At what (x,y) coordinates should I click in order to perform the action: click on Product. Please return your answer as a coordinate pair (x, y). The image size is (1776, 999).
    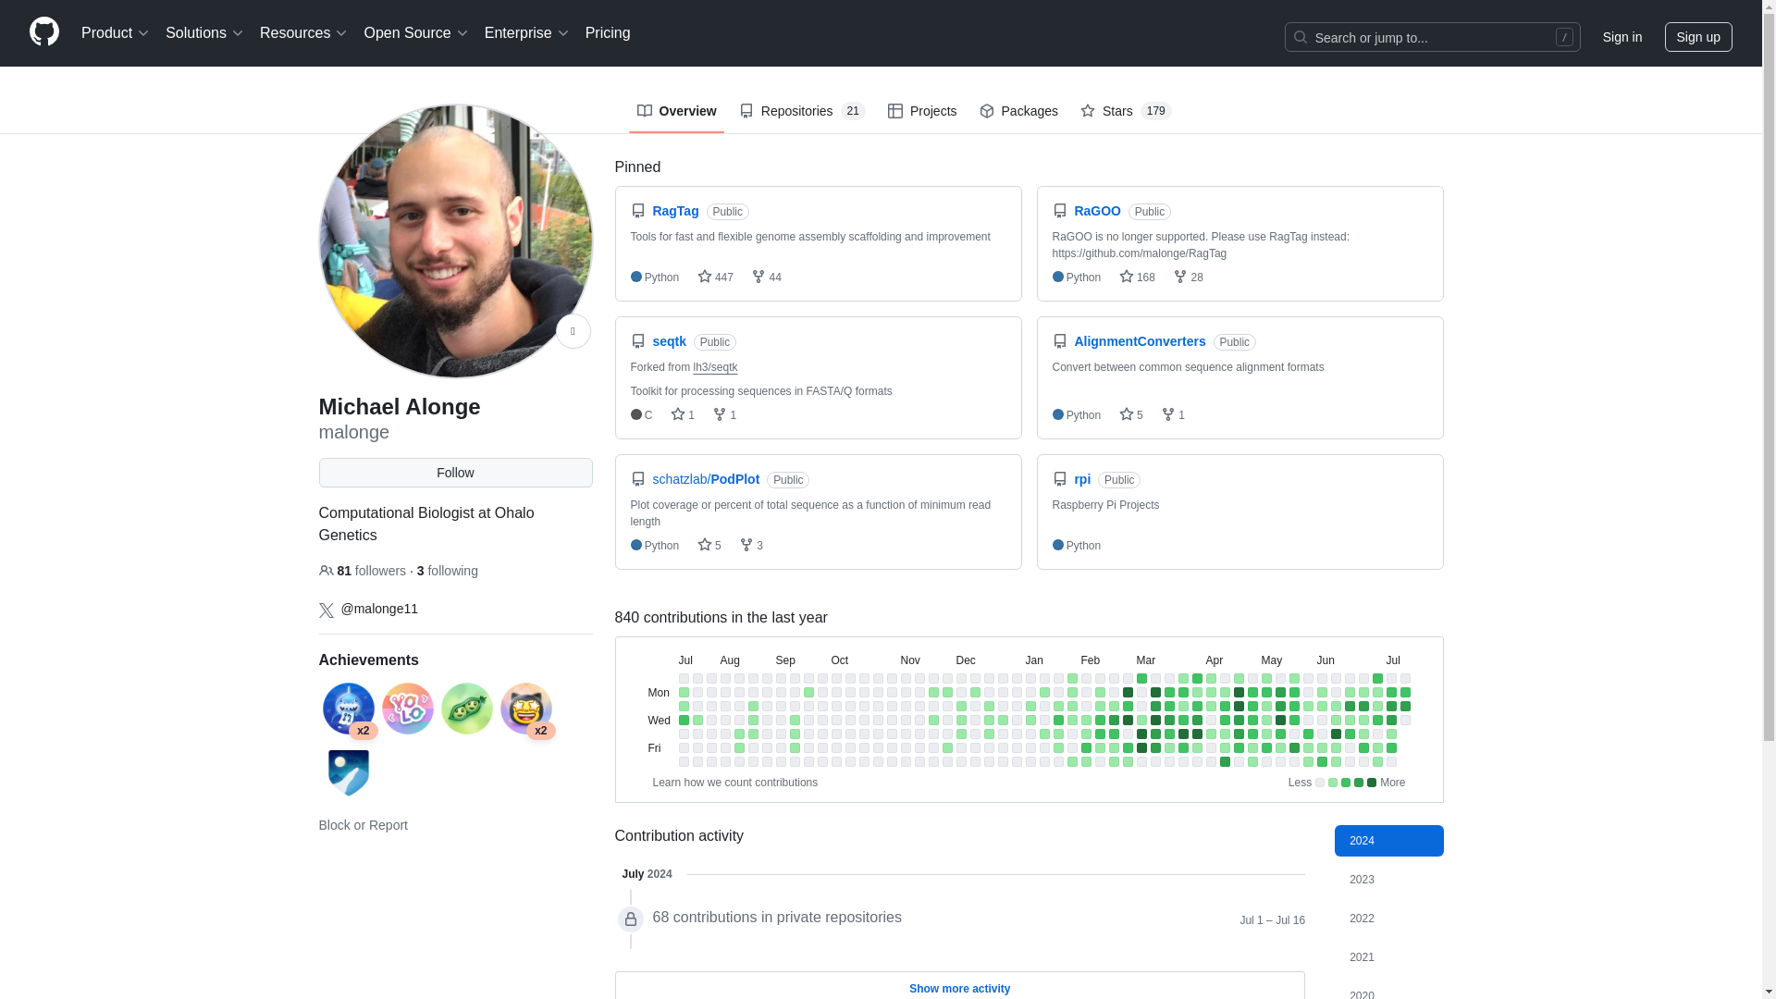
    Looking at the image, I should click on (116, 33).